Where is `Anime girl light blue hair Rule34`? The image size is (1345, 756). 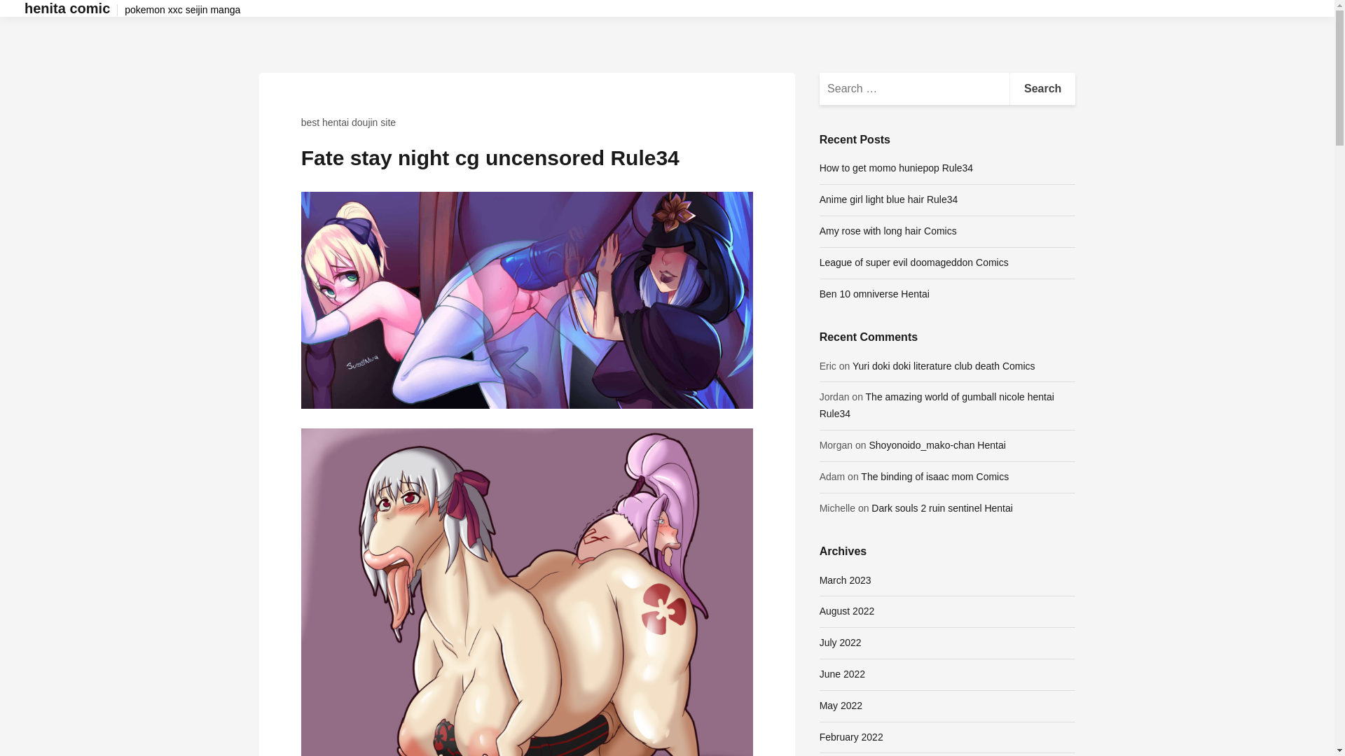 Anime girl light blue hair Rule34 is located at coordinates (888, 199).